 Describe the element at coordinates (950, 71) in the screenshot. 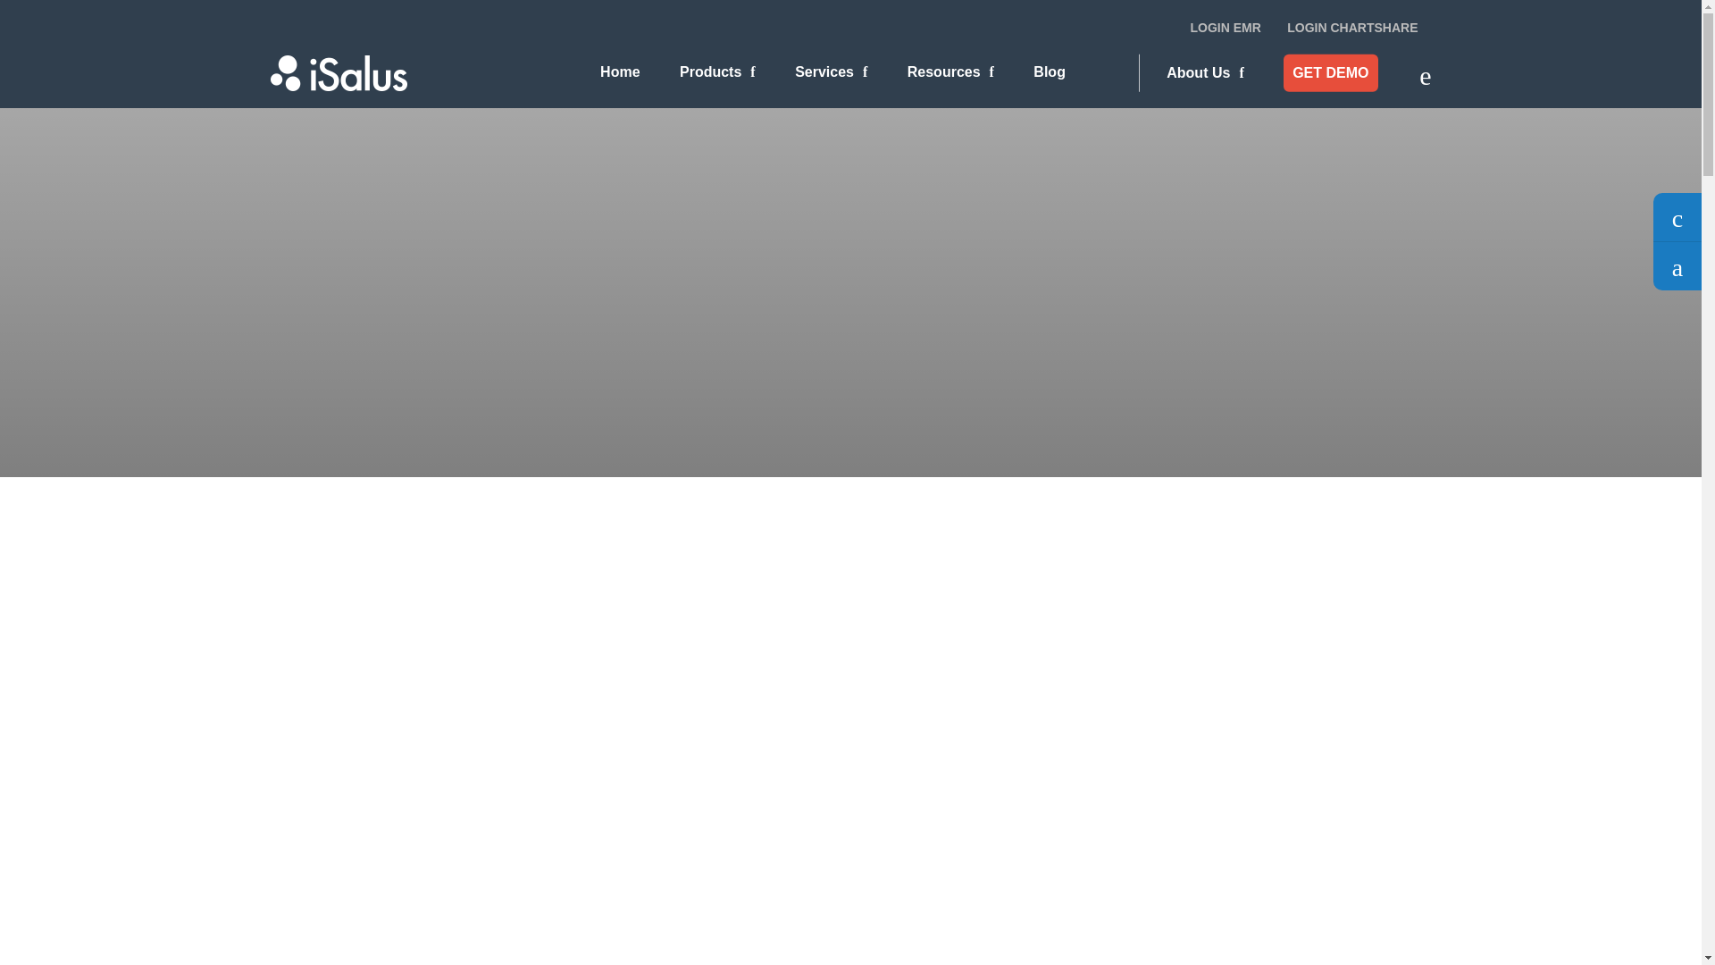

I see `Resources` at that location.